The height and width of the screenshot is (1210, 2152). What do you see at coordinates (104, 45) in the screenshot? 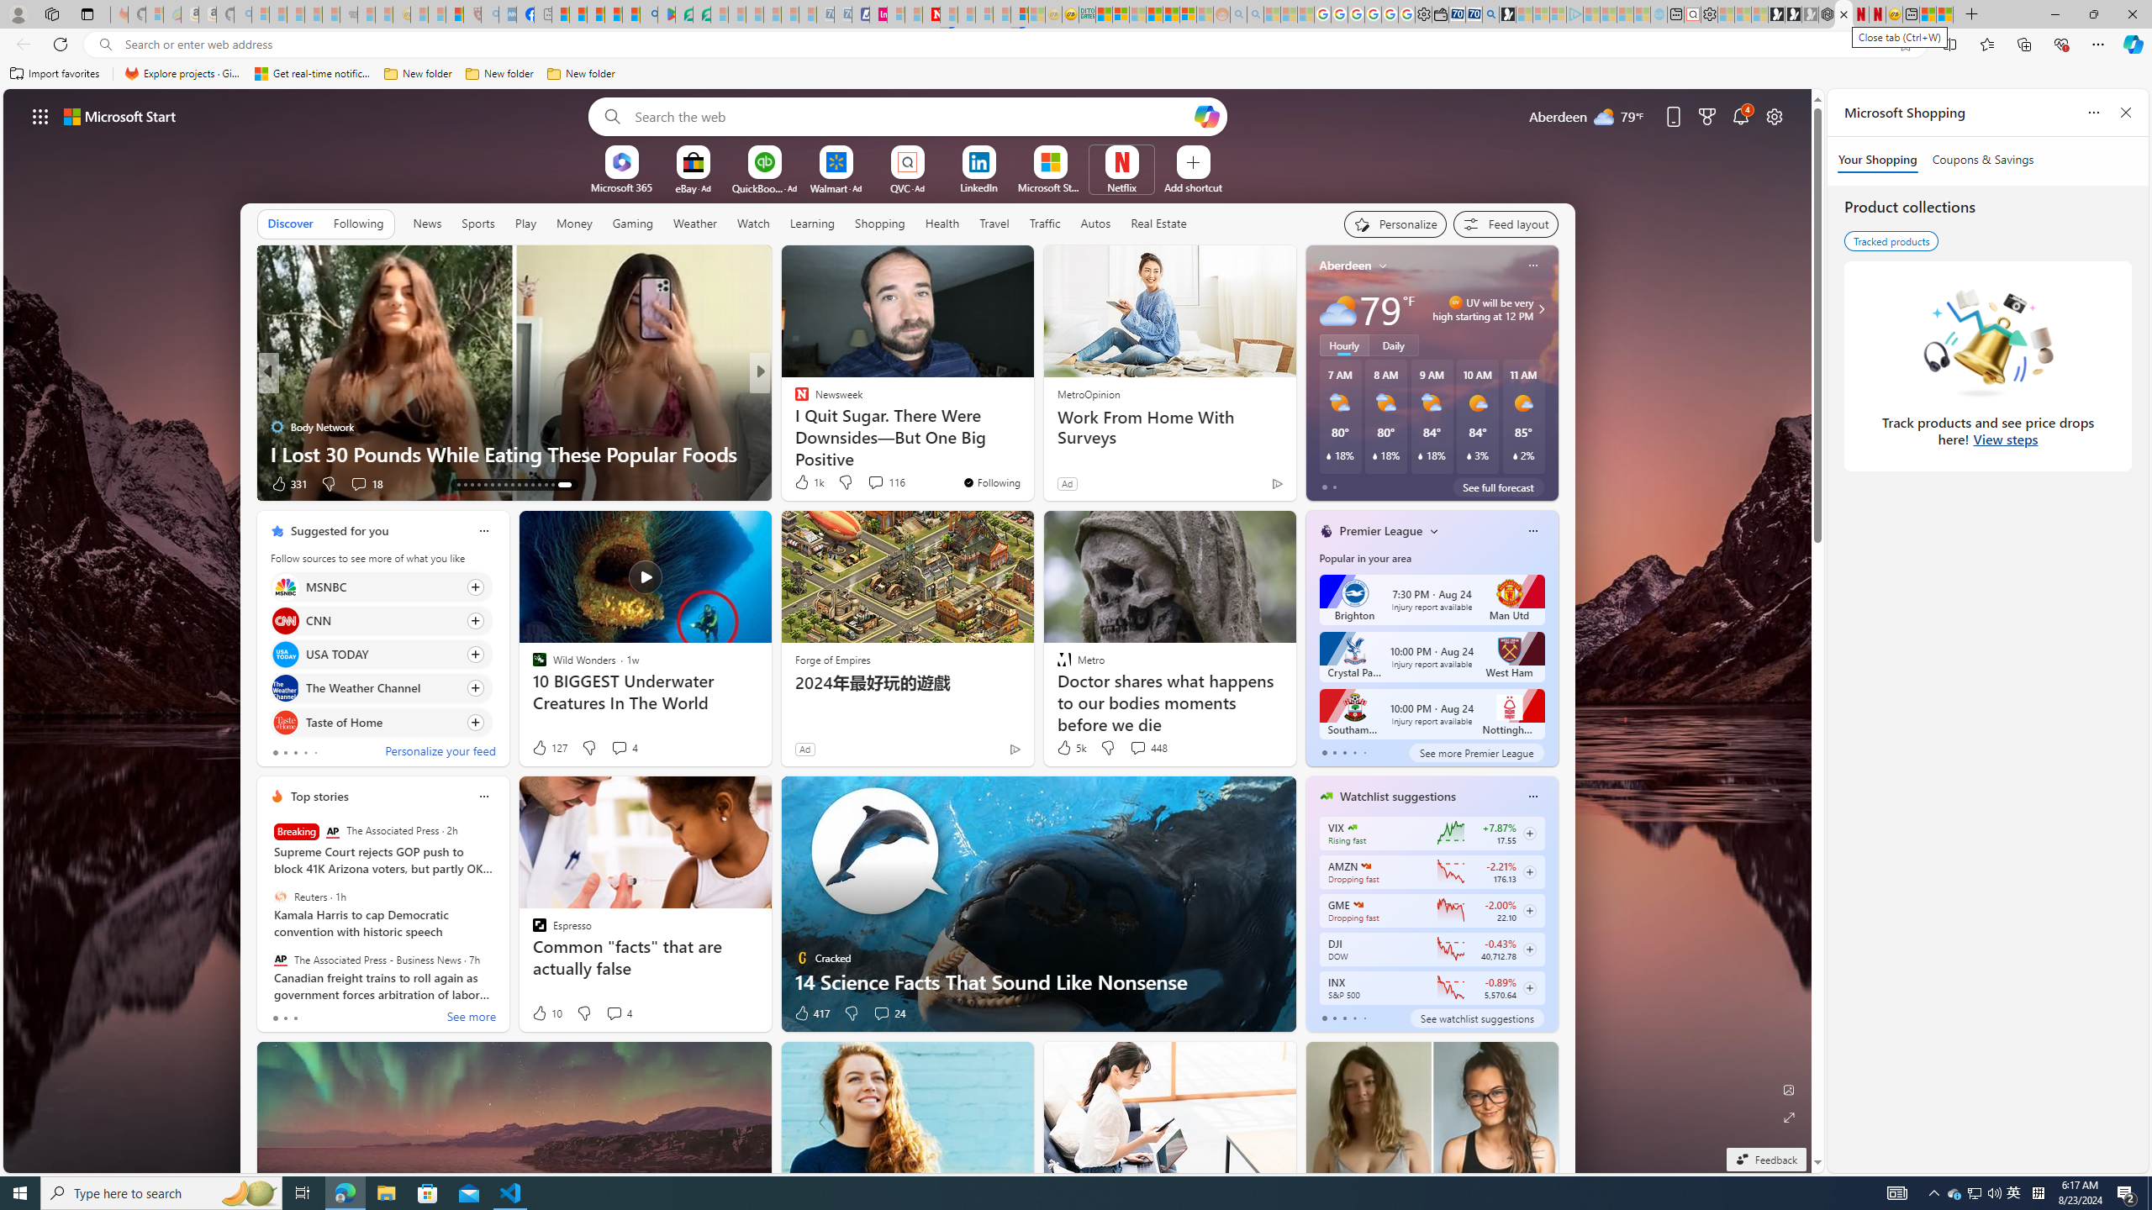
I see `Search icon` at bounding box center [104, 45].